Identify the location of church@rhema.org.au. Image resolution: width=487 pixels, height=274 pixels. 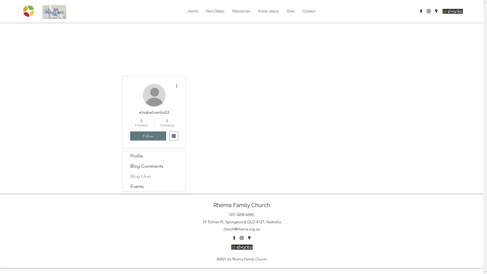
(242, 229).